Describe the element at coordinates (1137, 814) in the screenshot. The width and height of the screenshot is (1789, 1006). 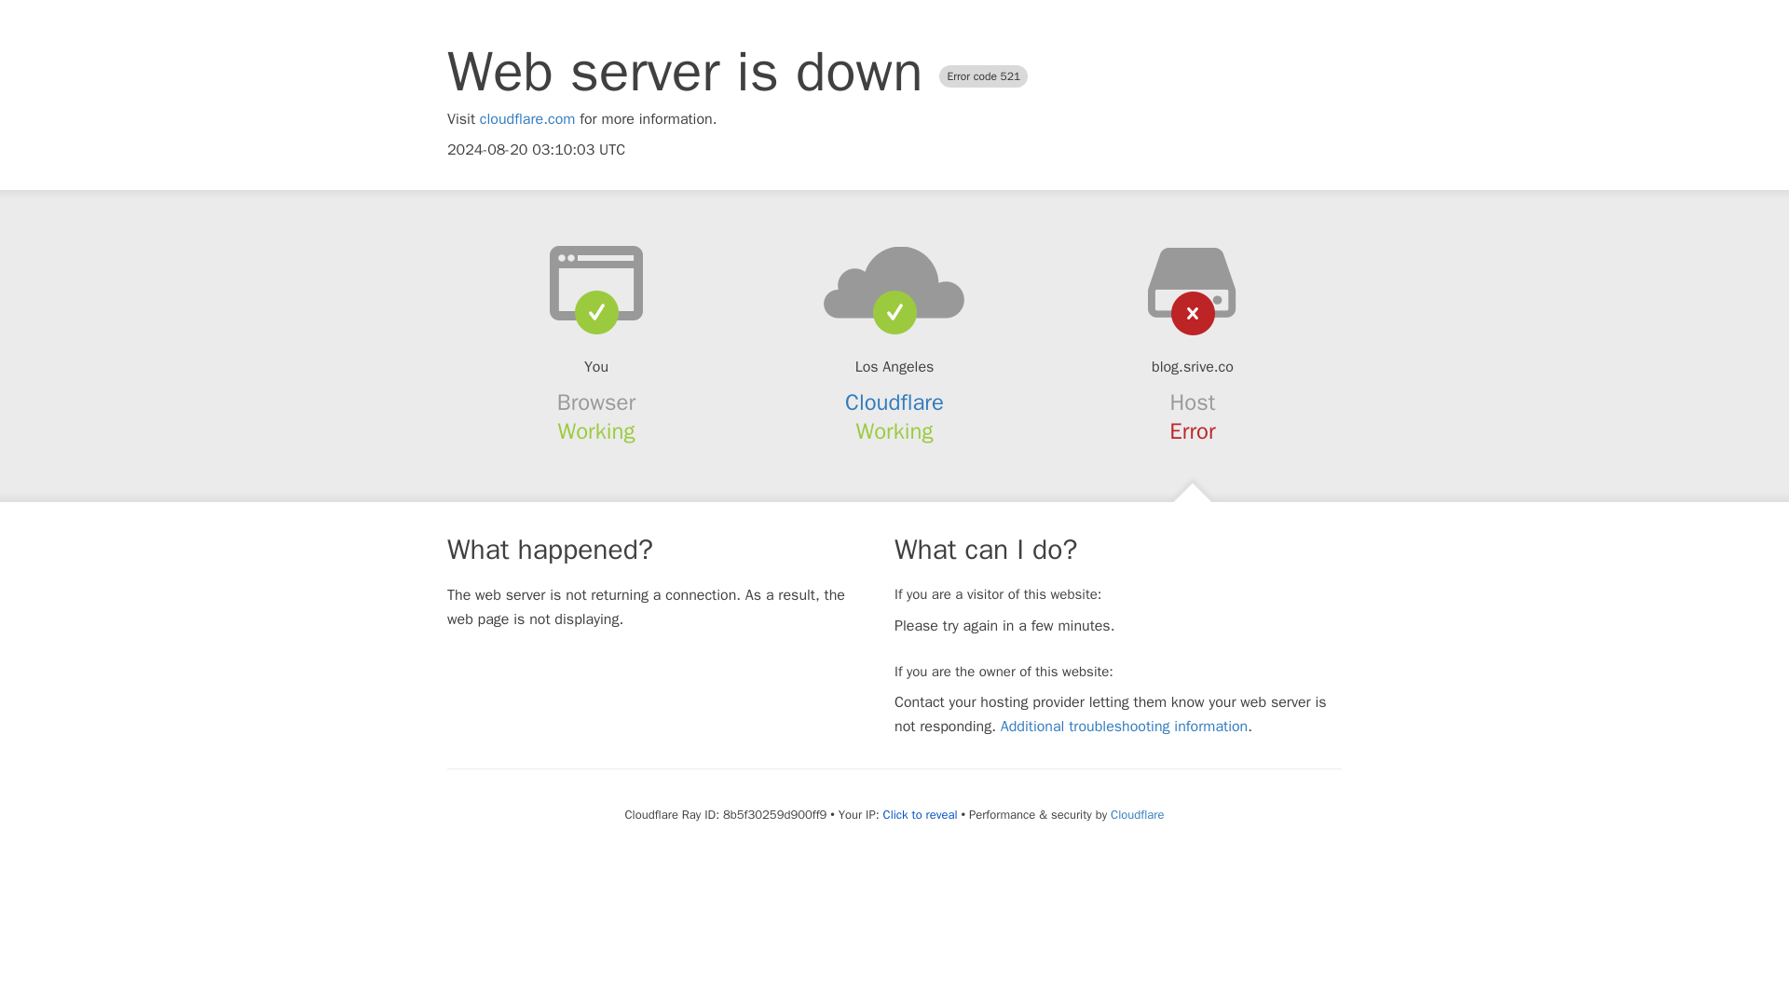
I see `Cloudflare` at that location.